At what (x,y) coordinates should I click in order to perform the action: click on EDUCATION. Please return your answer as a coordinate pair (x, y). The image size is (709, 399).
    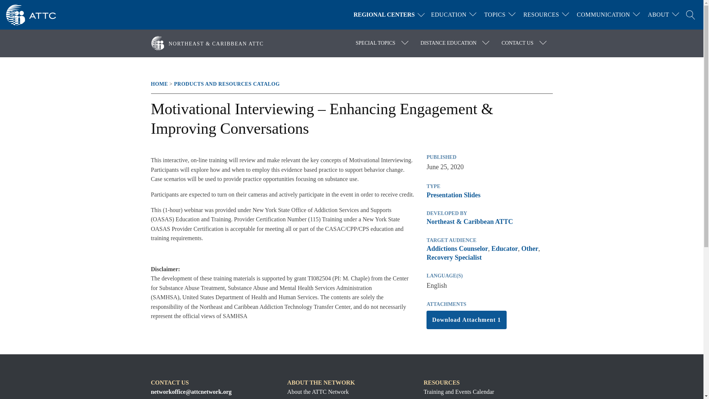
    Looking at the image, I should click on (449, 15).